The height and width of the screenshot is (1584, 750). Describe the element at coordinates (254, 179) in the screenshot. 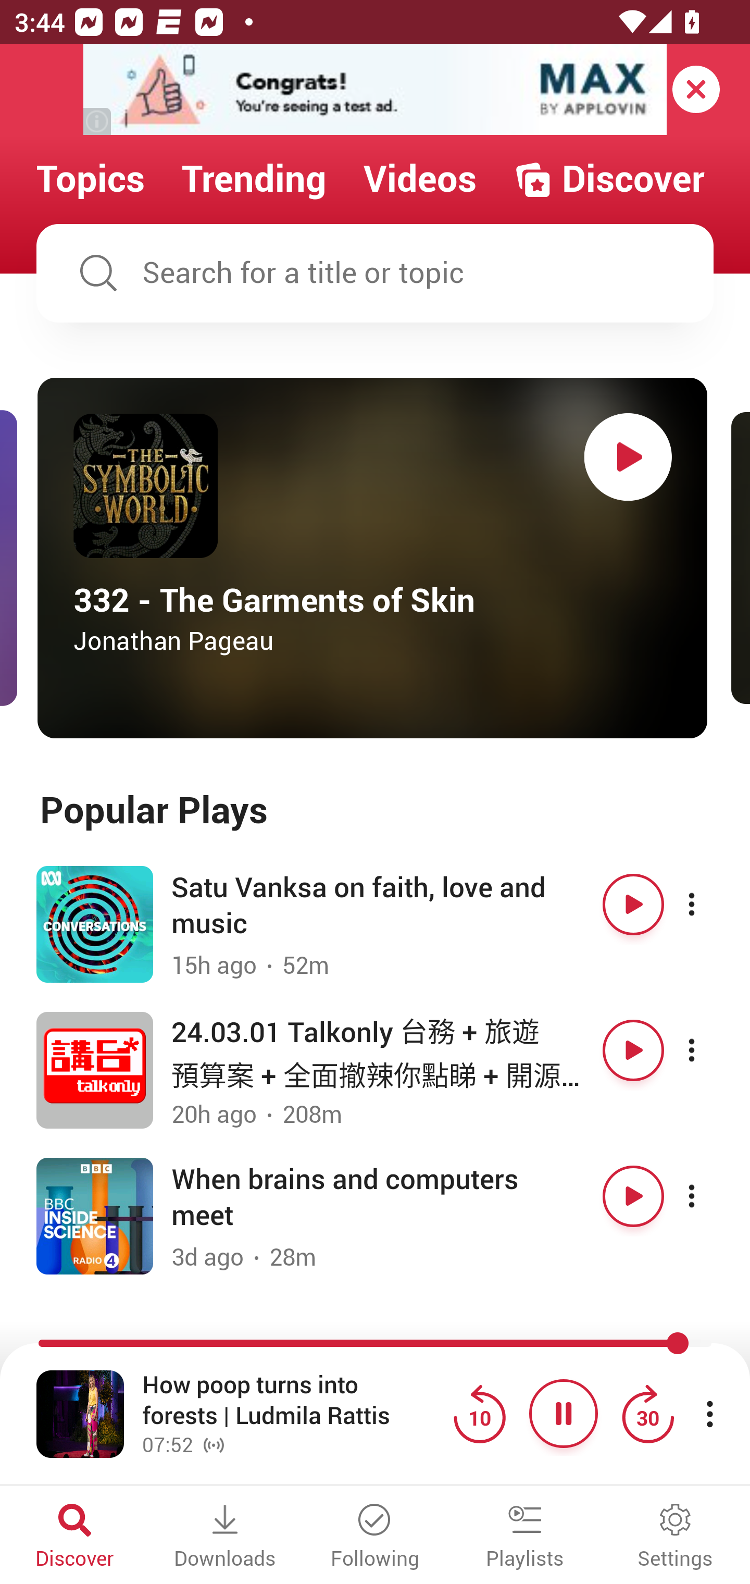

I see `Trending` at that location.